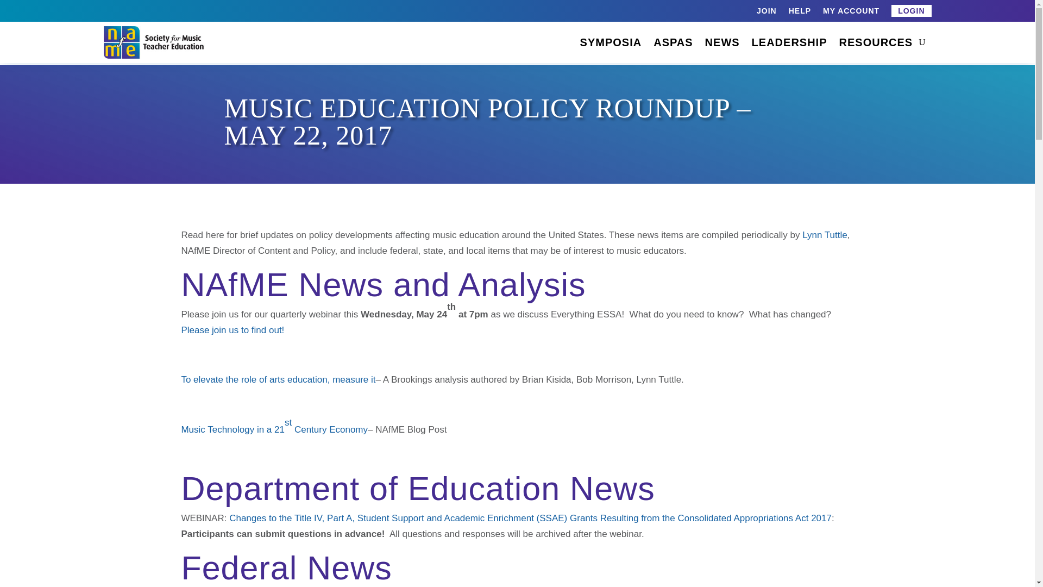 The height and width of the screenshot is (587, 1043). What do you see at coordinates (278, 379) in the screenshot?
I see `To elevate the role of arts education, measure it` at bounding box center [278, 379].